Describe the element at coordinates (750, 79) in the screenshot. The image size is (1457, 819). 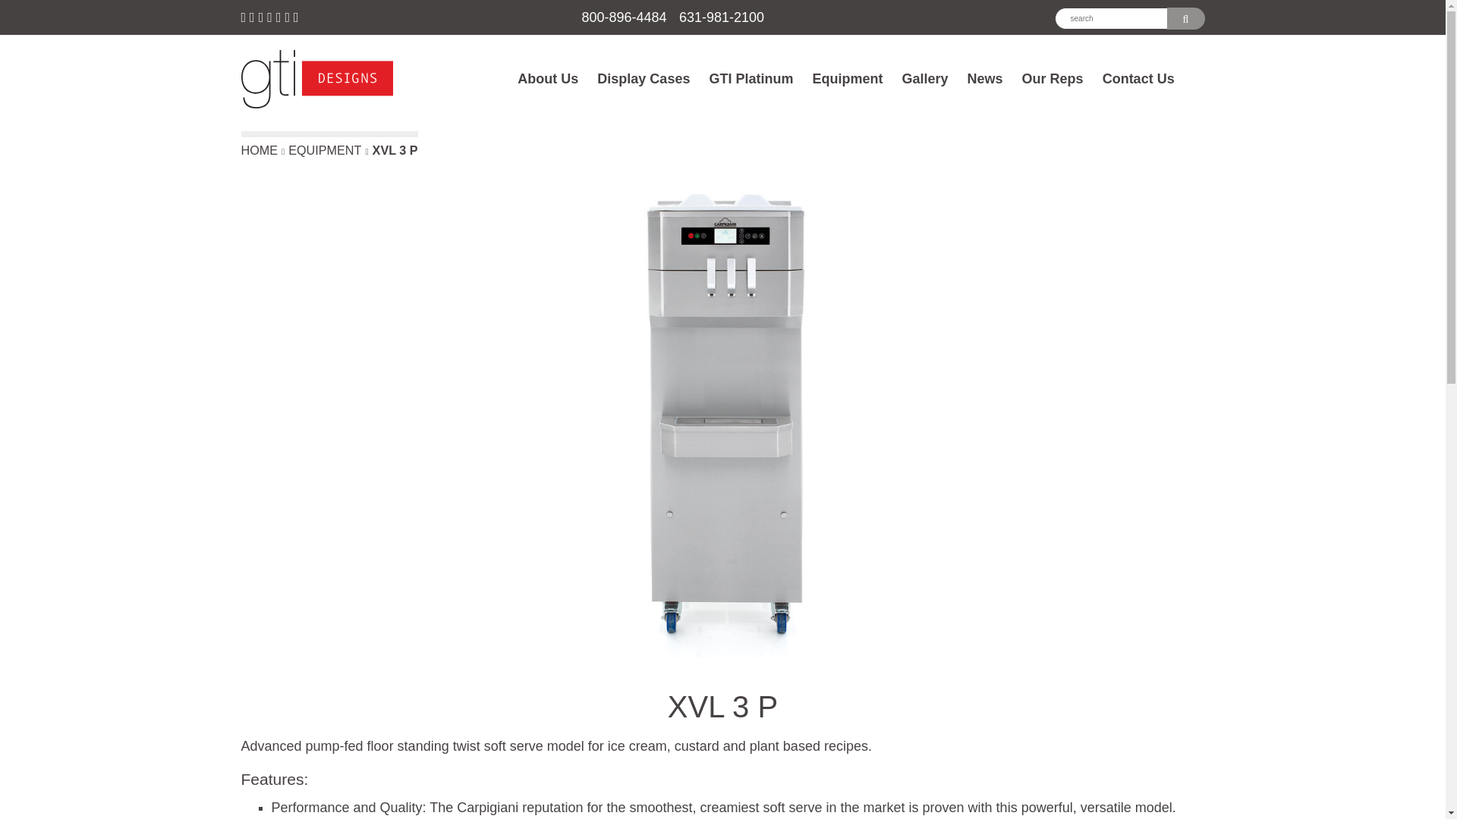
I see `GTI Platinum` at that location.